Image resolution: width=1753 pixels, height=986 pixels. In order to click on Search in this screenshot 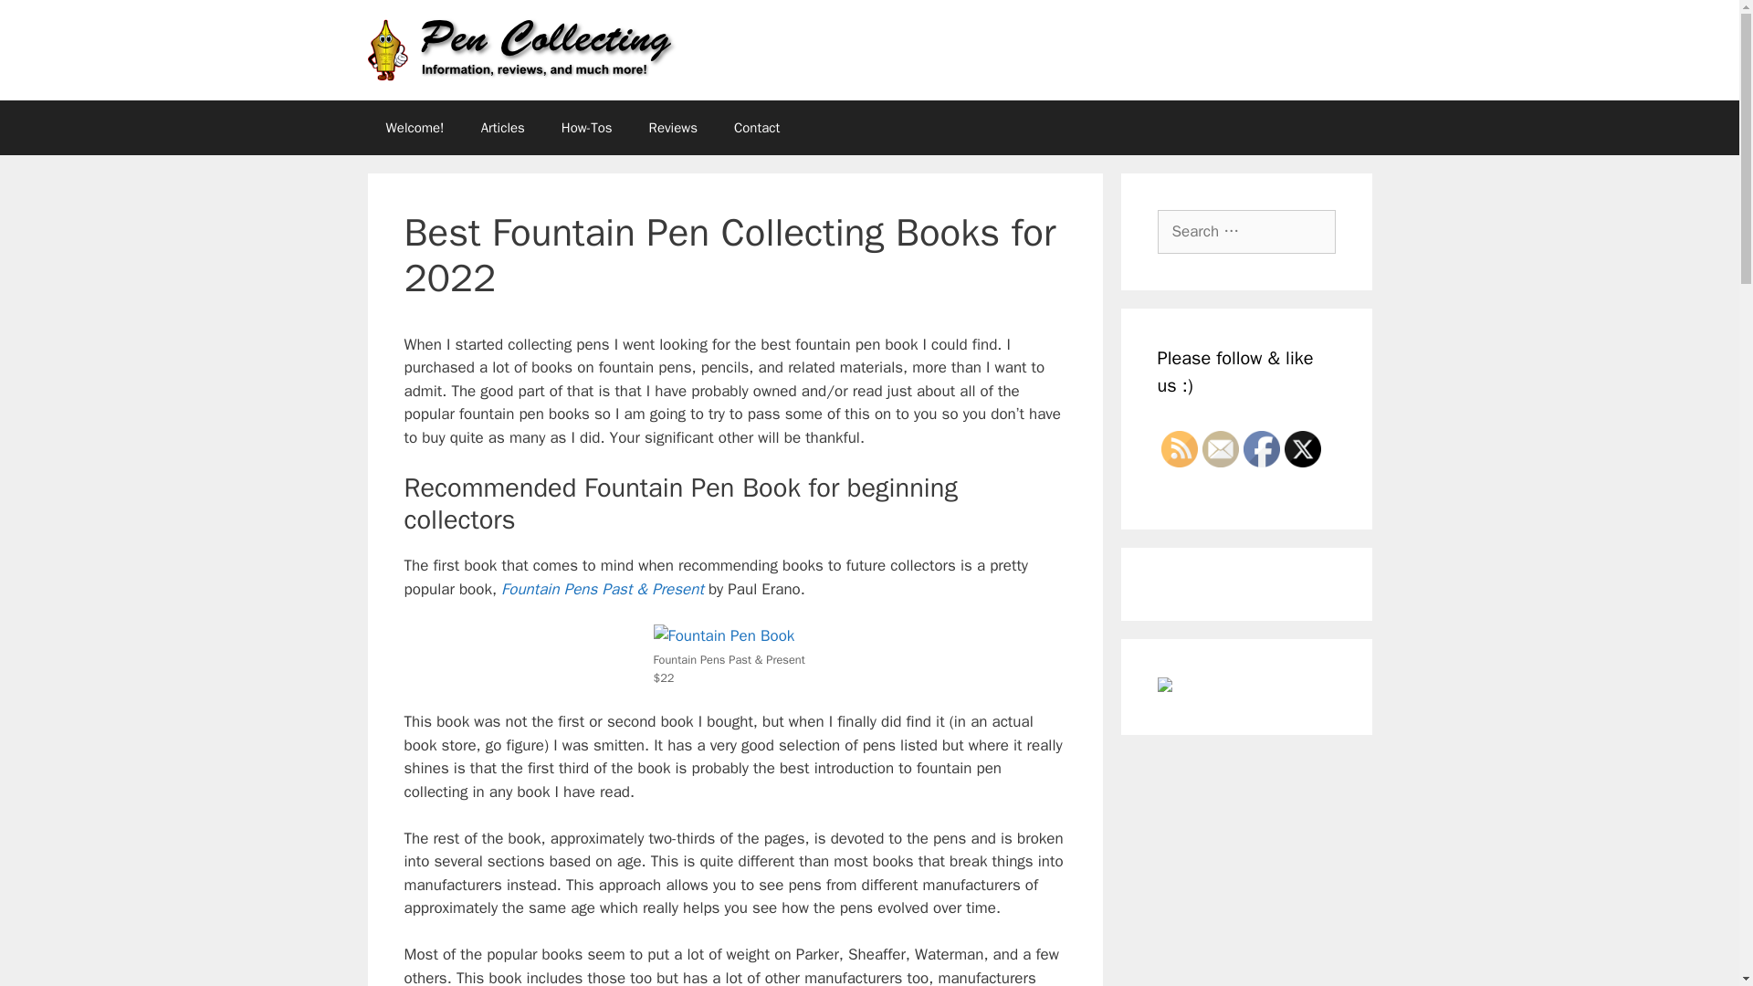, I will do `click(43, 22)`.